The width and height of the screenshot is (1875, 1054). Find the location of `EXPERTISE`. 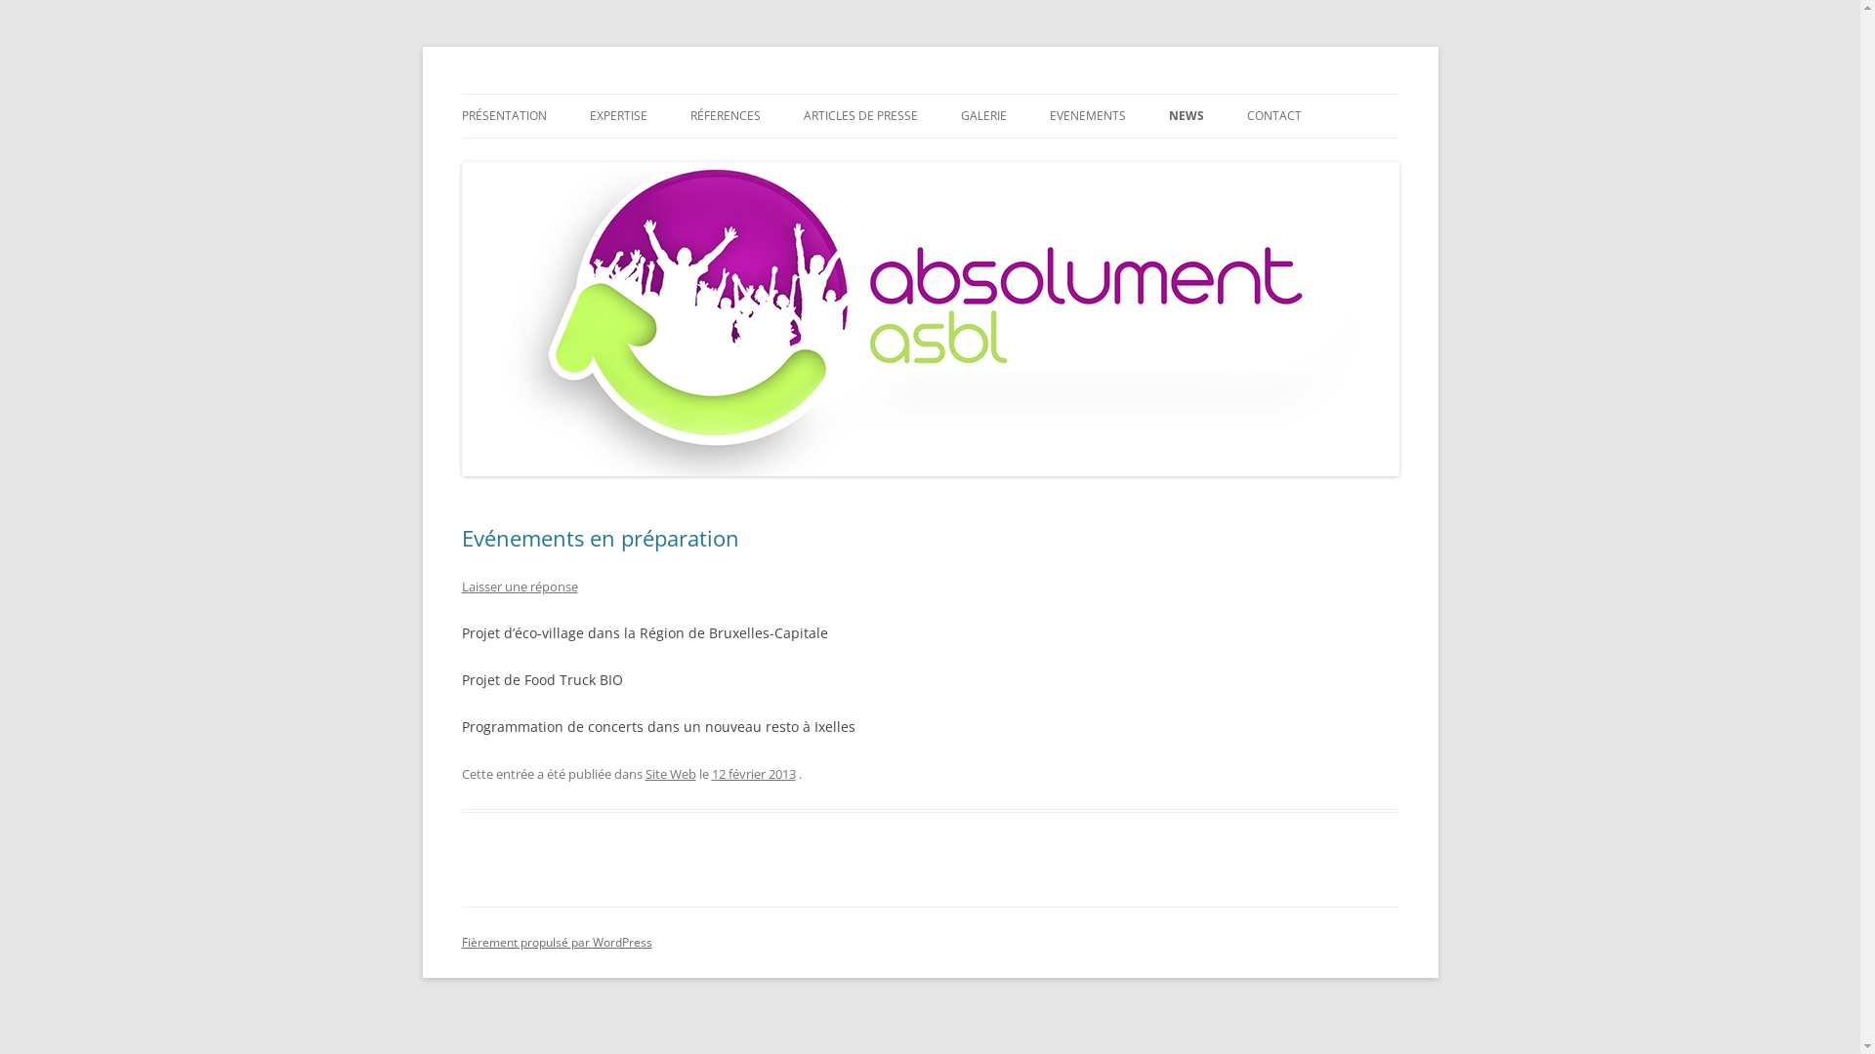

EXPERTISE is located at coordinates (619, 116).